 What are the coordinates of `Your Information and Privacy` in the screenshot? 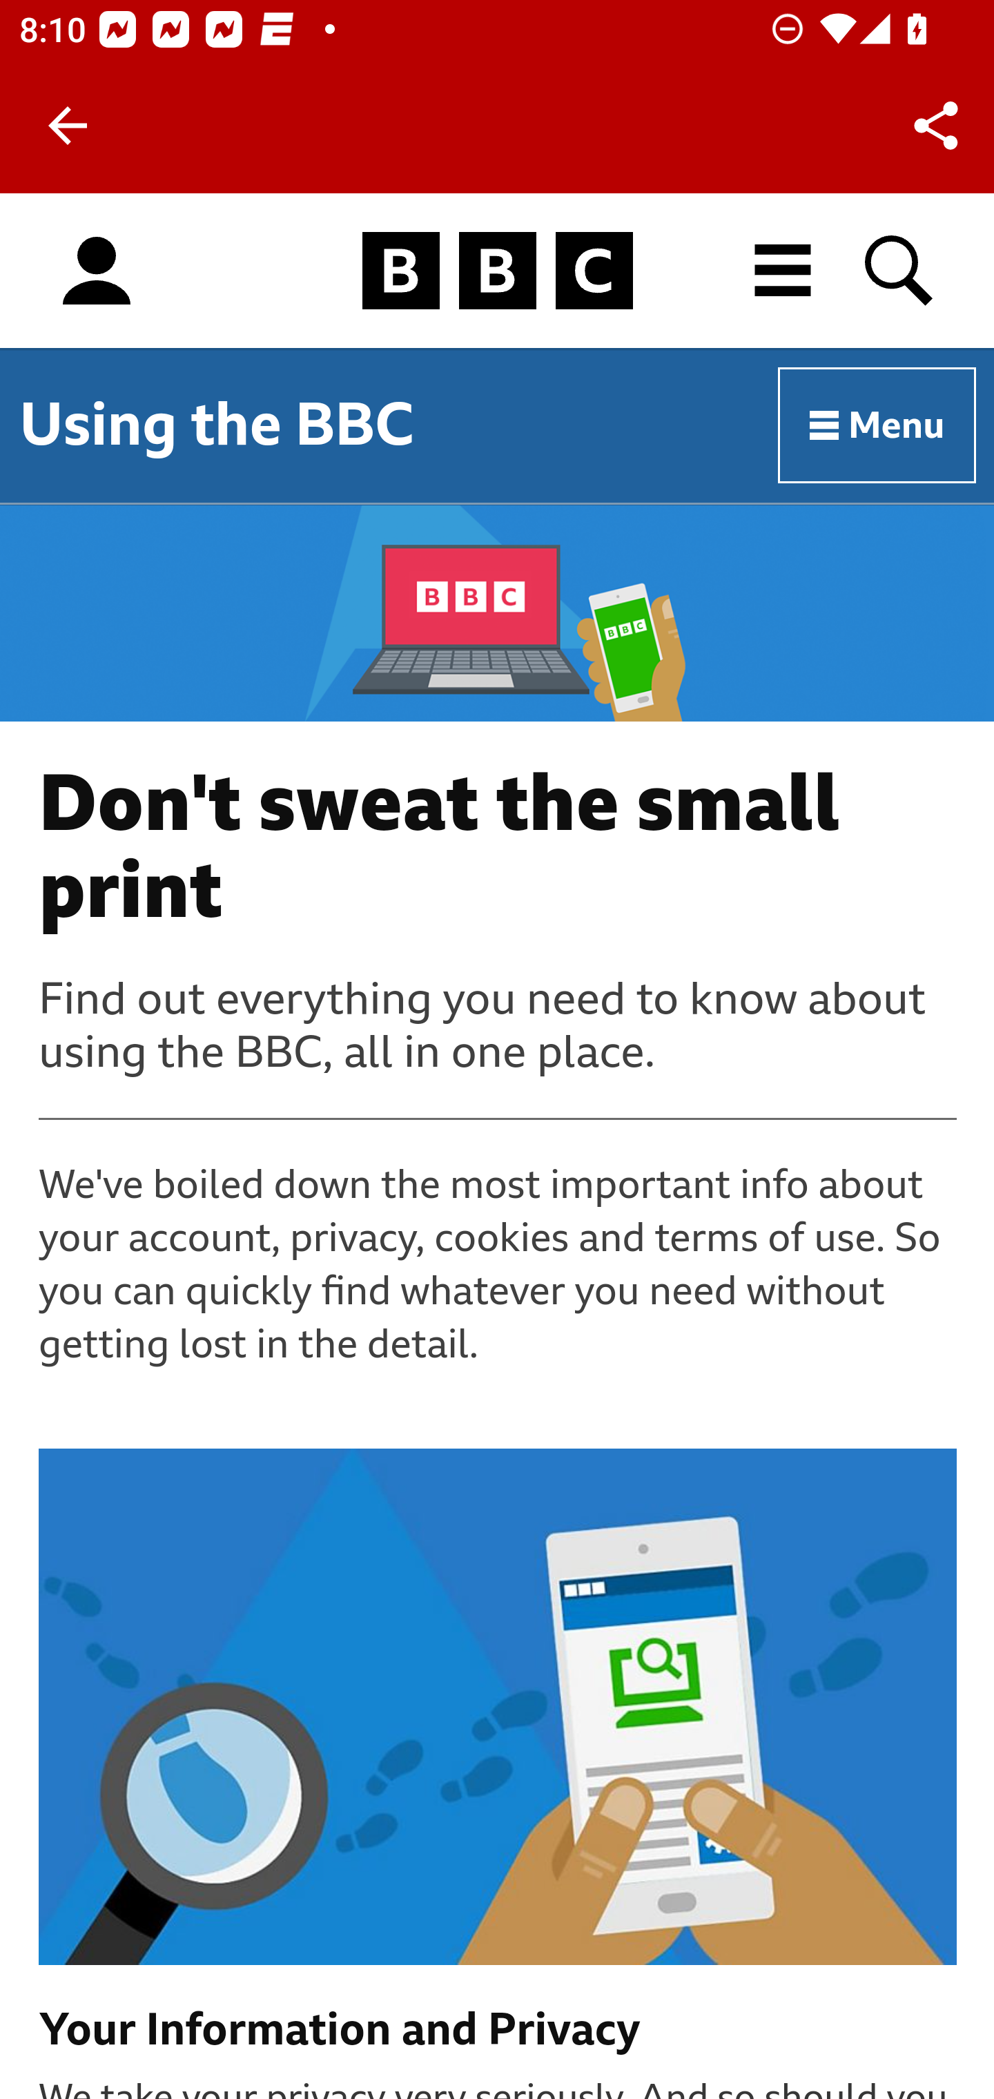 It's located at (498, 2031).